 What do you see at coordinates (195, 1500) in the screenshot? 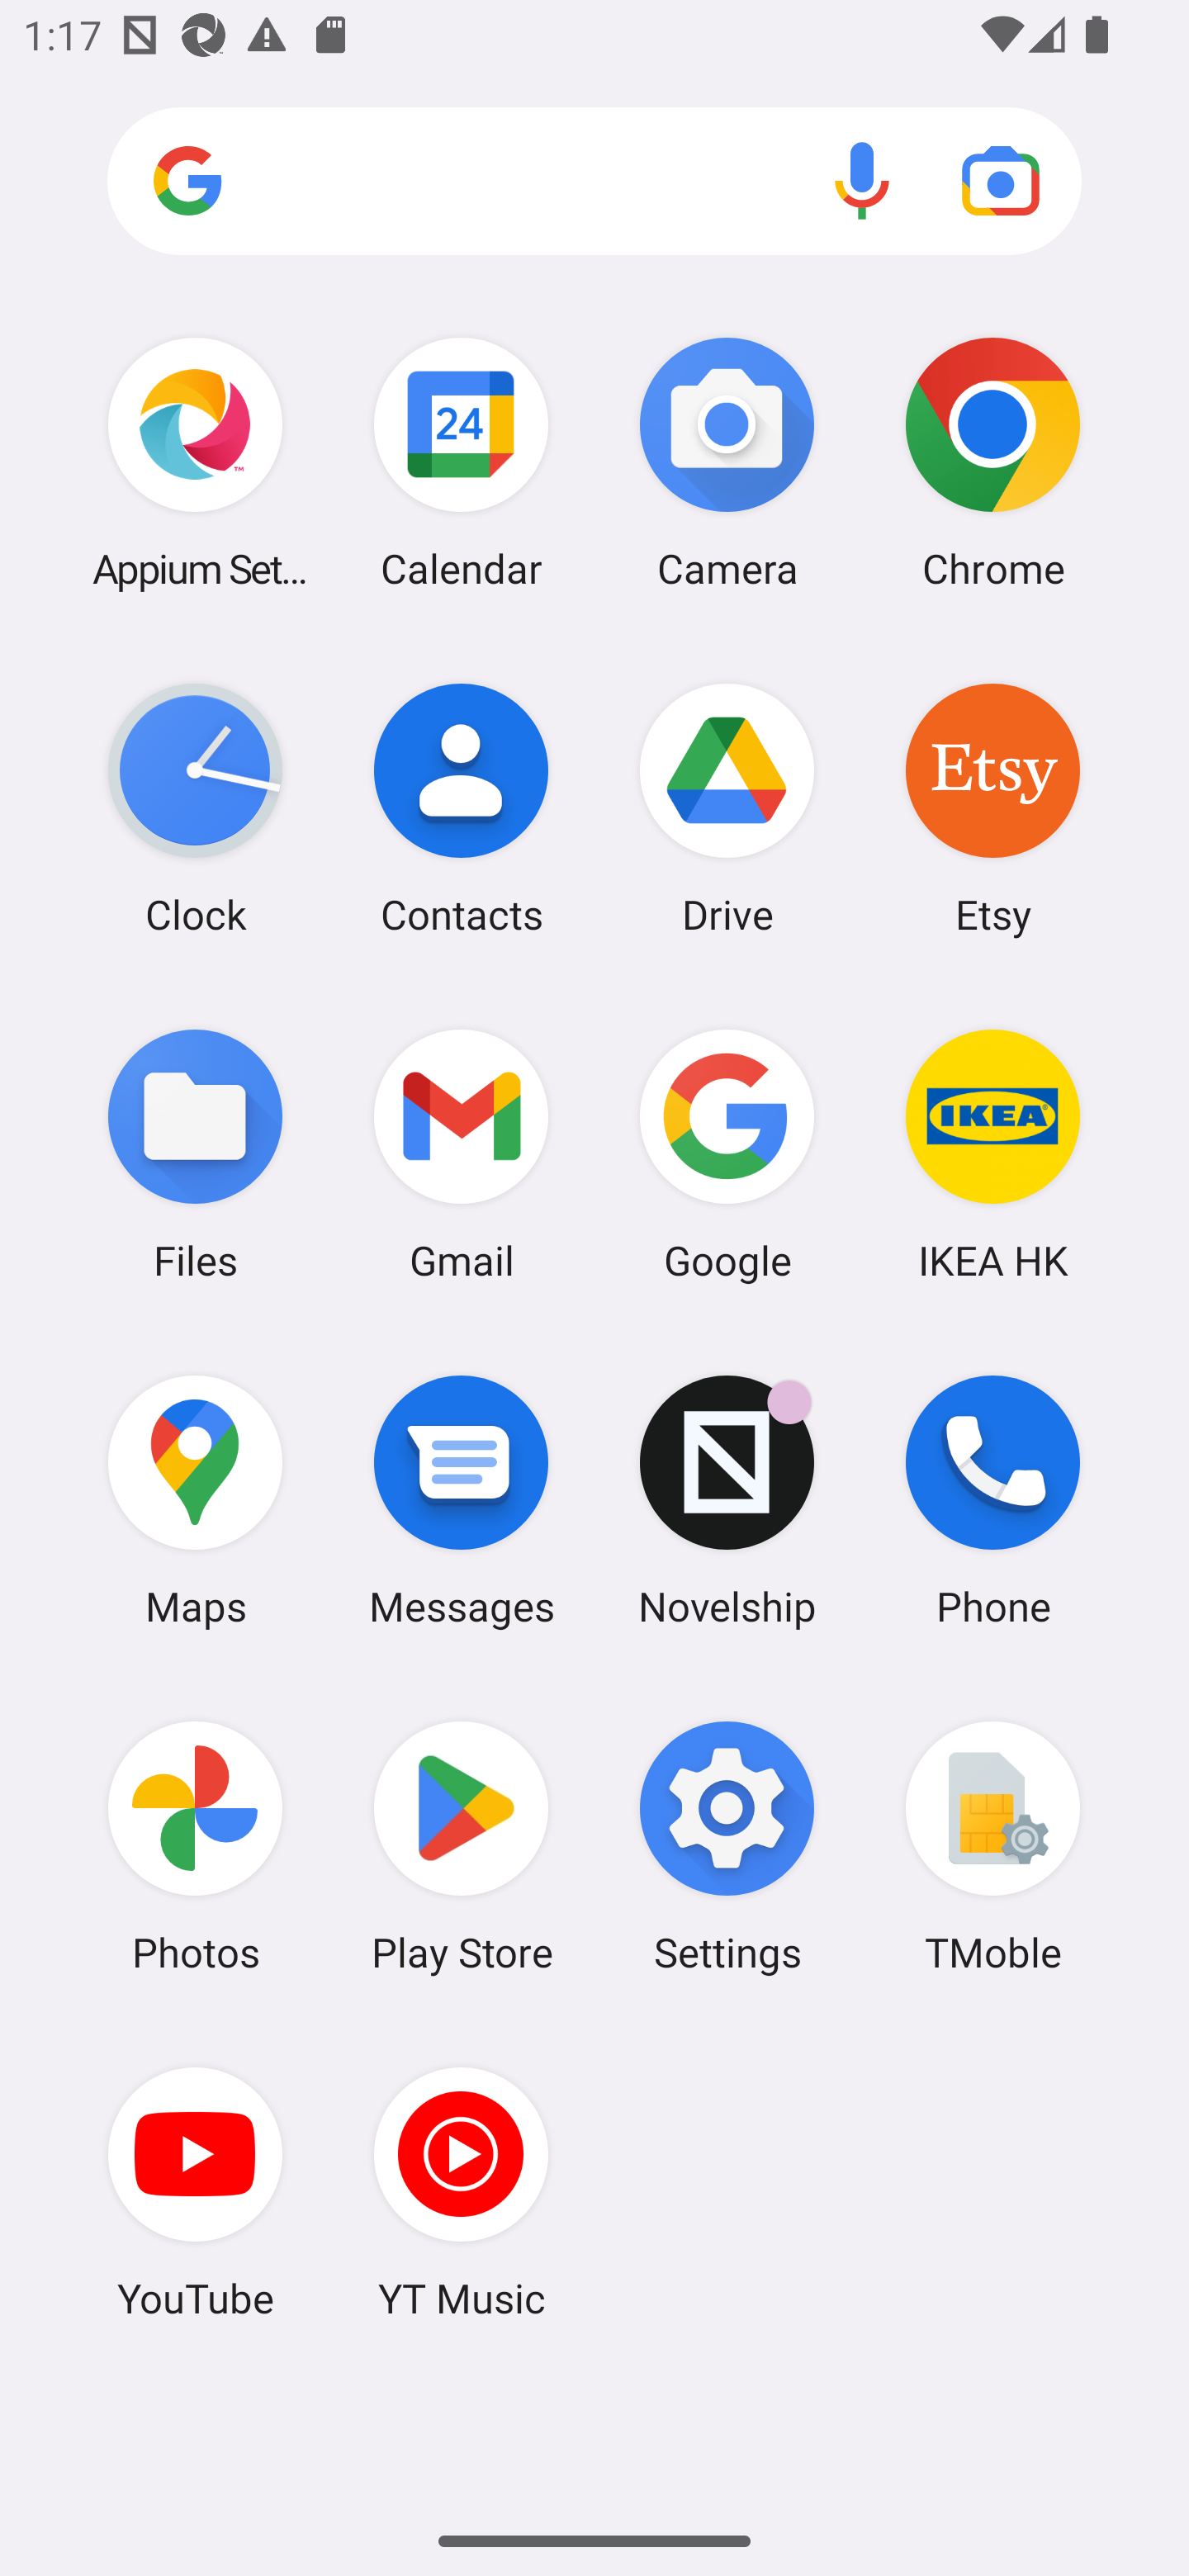
I see `Maps` at bounding box center [195, 1500].